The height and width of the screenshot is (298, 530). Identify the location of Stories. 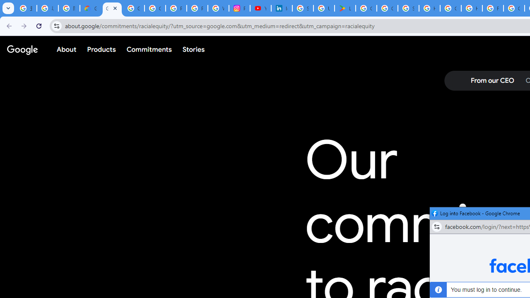
(194, 49).